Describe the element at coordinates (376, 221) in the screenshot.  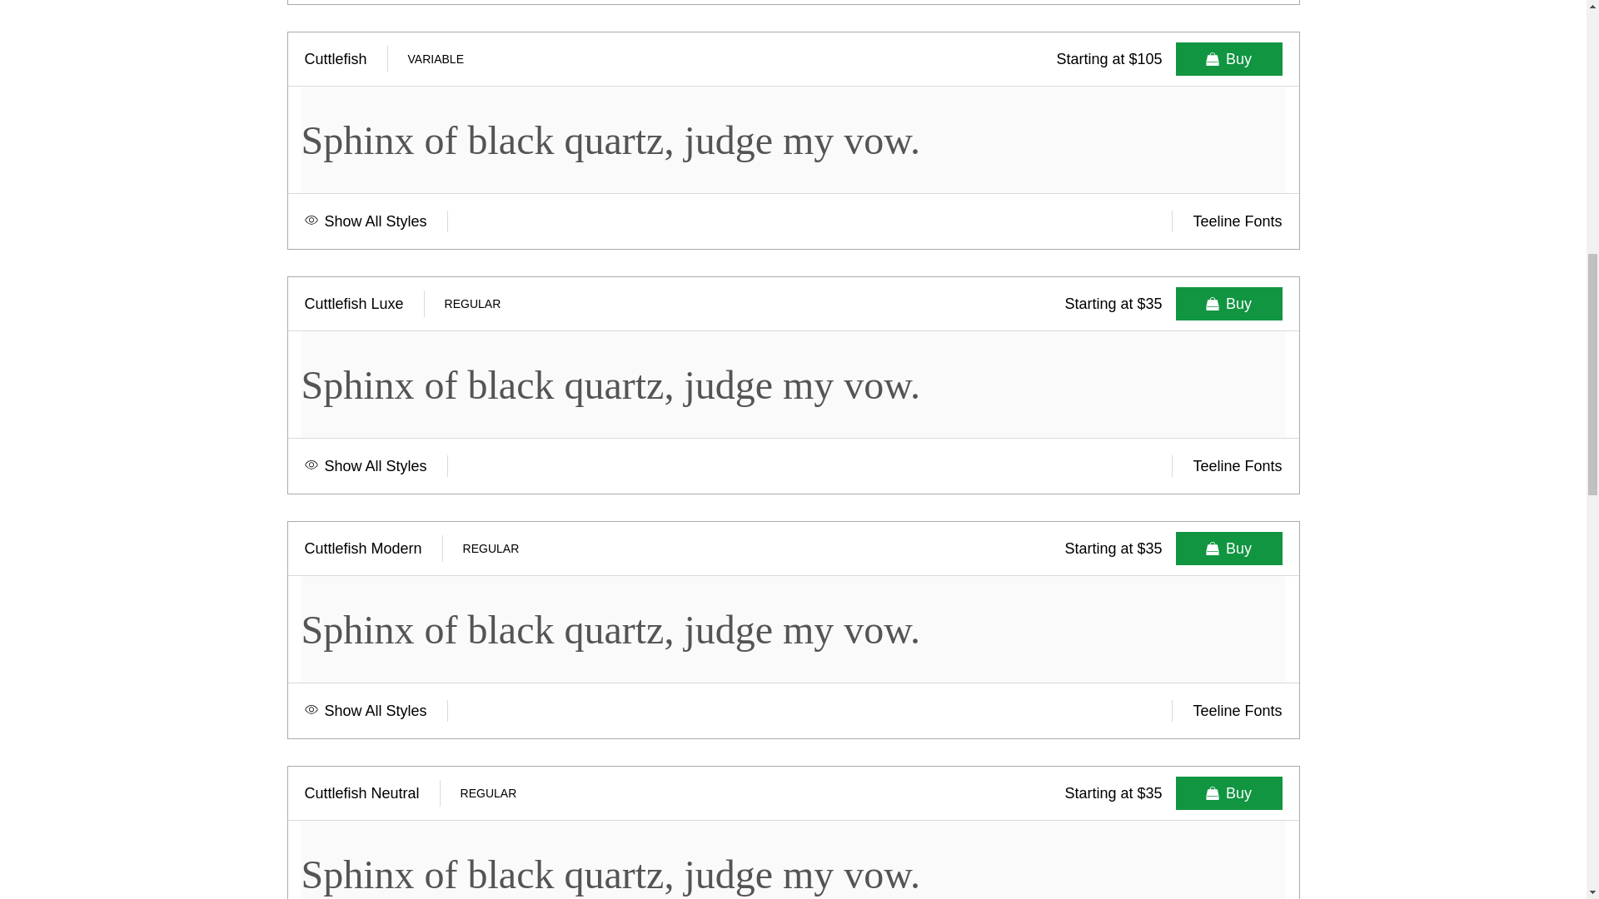
I see `EyeOn IconShow All Styles` at that location.